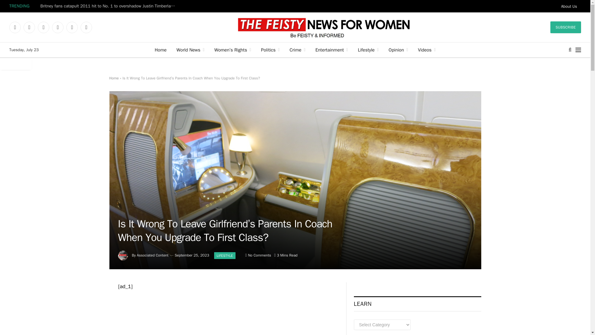 This screenshot has width=595, height=335. Describe the element at coordinates (43, 27) in the screenshot. I see `Instagram` at that location.